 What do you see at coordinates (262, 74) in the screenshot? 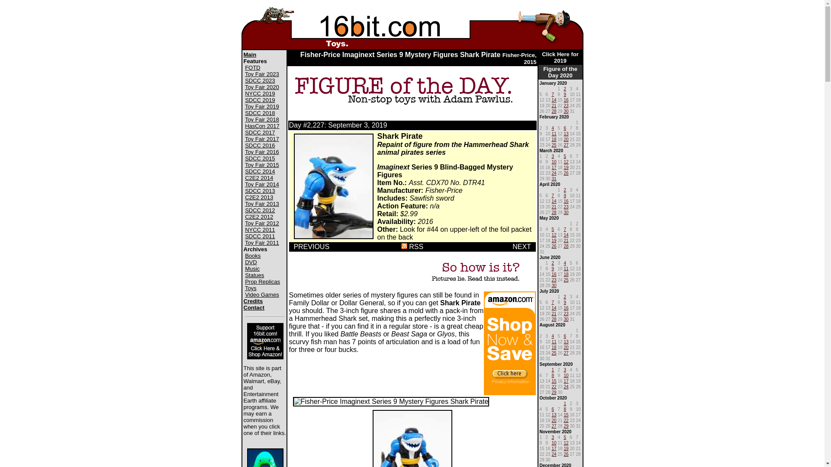
I see `Toy Fair 2023` at bounding box center [262, 74].